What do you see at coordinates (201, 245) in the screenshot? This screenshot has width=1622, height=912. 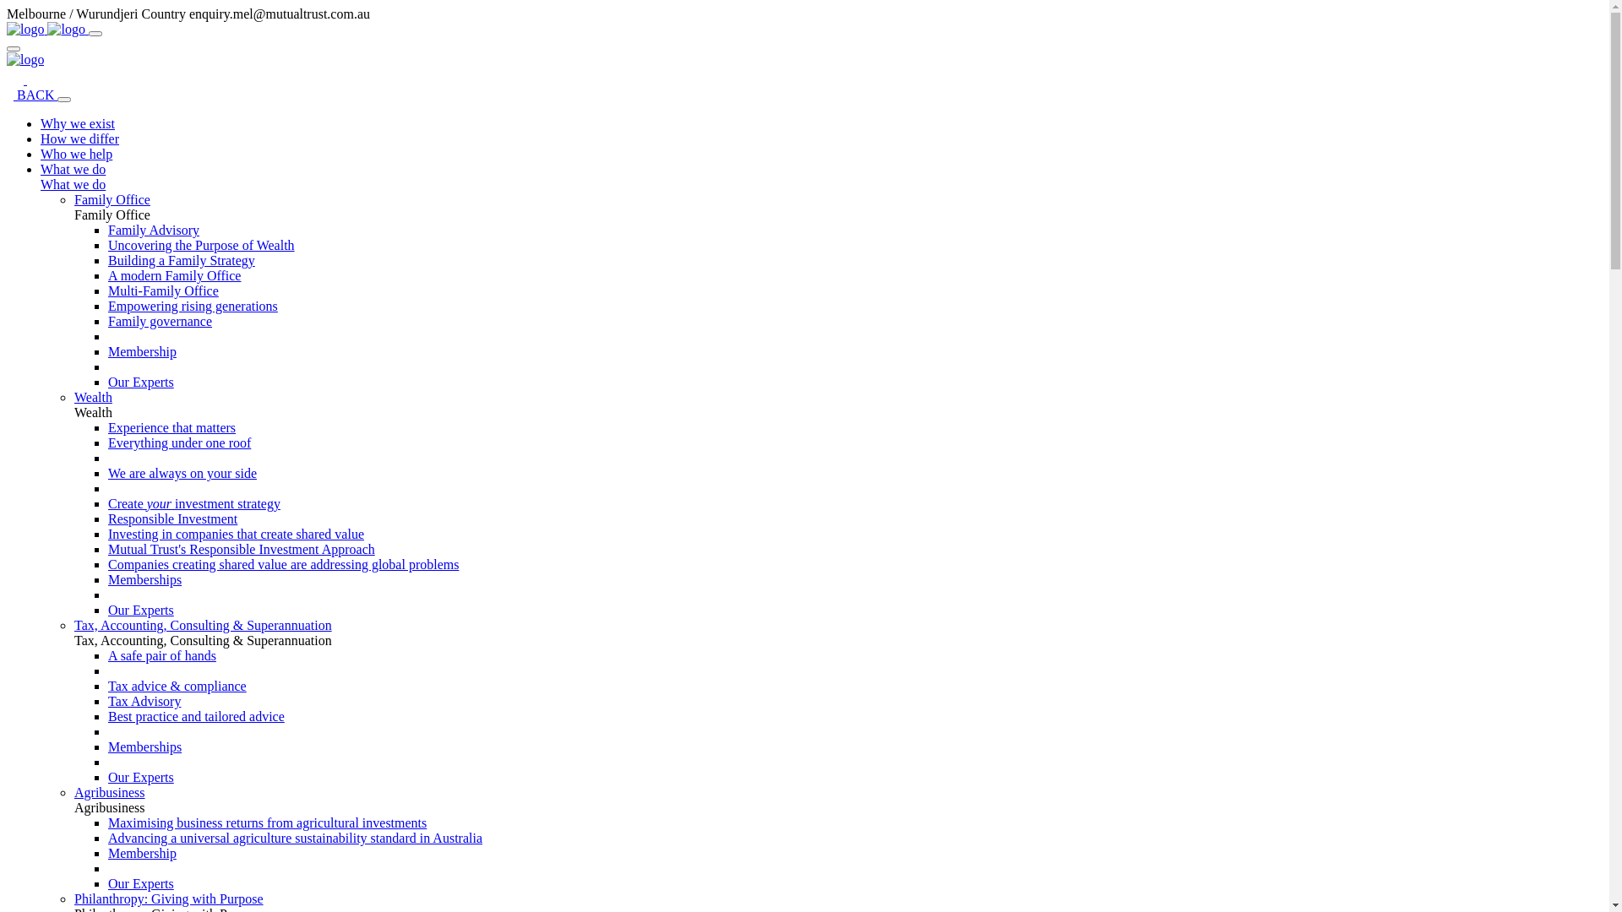 I see `Uncovering the Purpose of Wealth` at bounding box center [201, 245].